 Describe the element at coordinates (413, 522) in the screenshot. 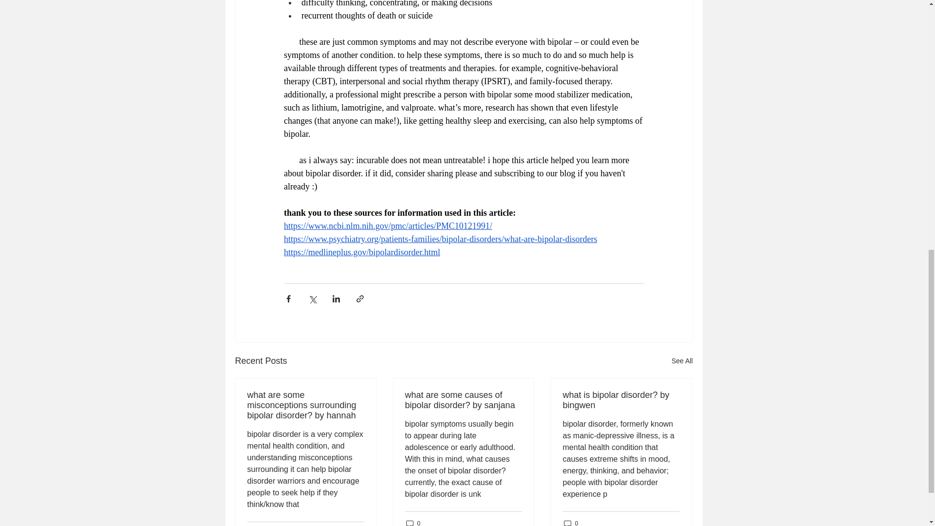

I see `0` at that location.